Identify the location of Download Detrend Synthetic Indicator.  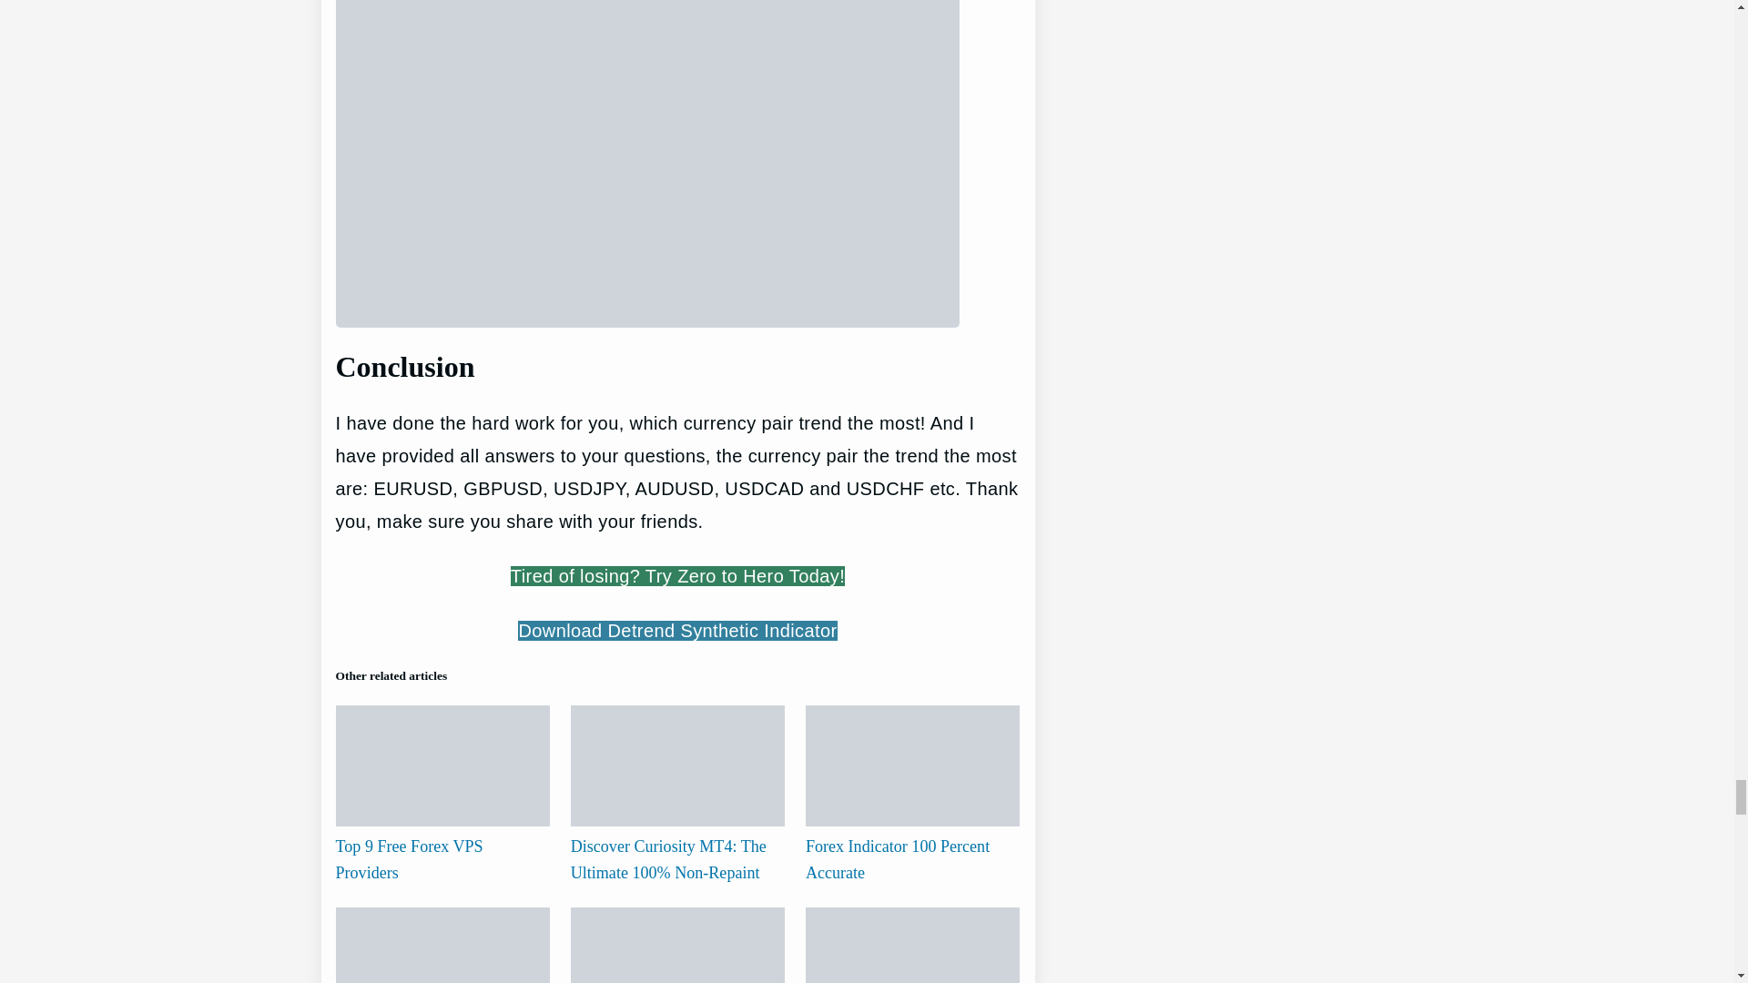
(677, 630).